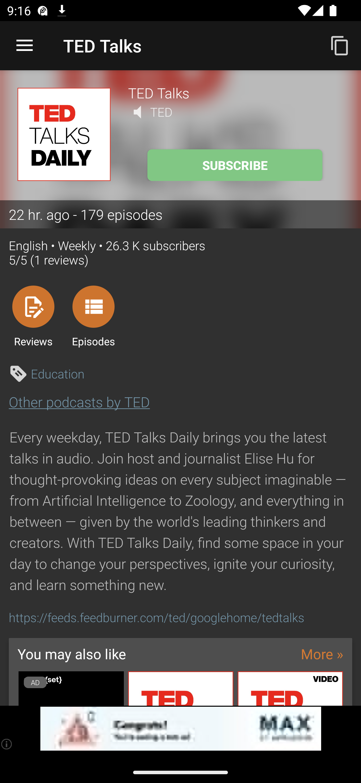  I want to click on app-monetization, so click(180, 729).